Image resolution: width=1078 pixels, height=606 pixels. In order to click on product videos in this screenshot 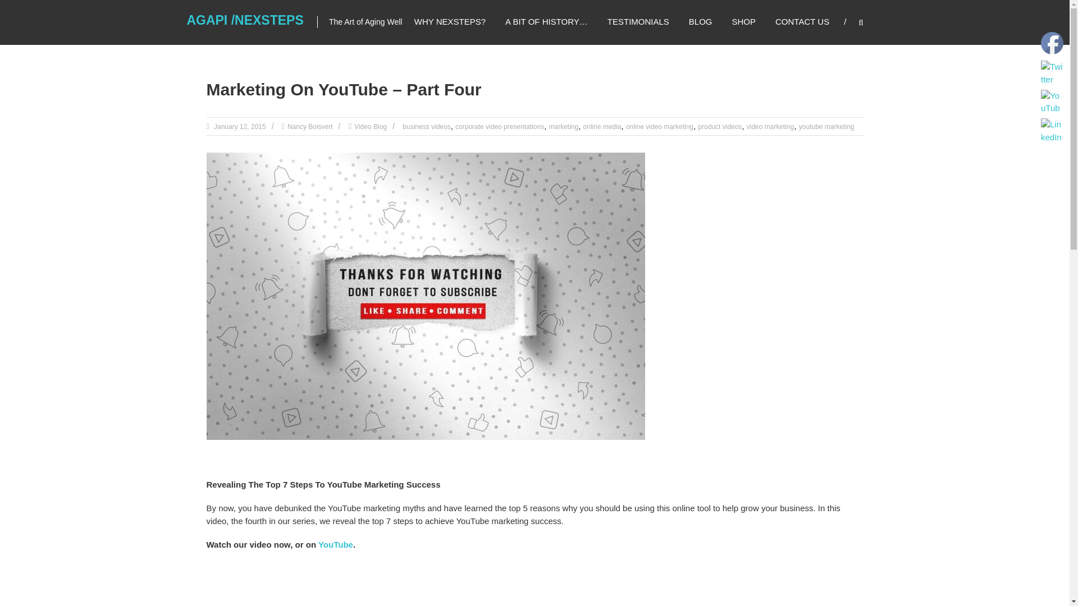, I will do `click(719, 127)`.